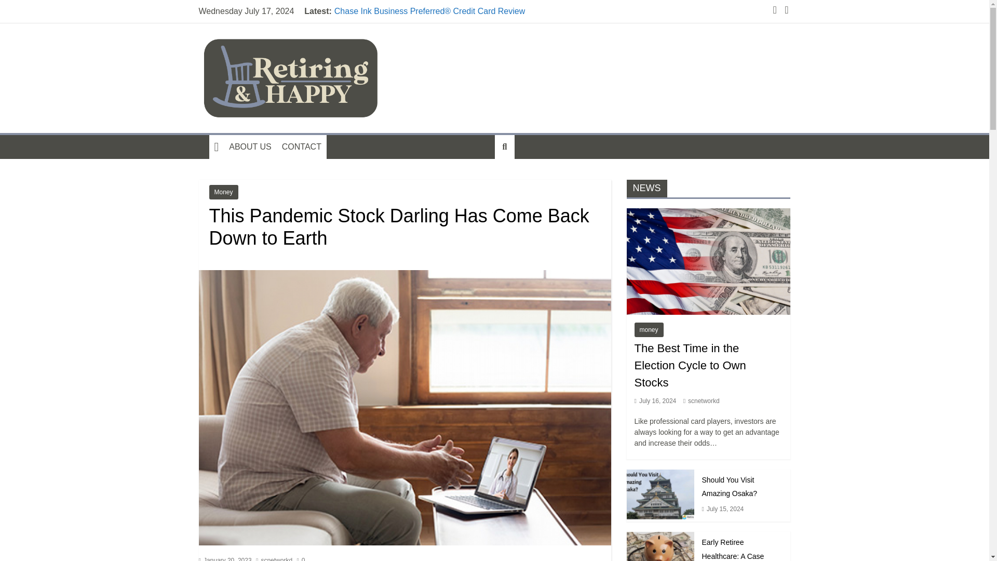 The width and height of the screenshot is (997, 561). Describe the element at coordinates (659, 546) in the screenshot. I see `Early Retiree Healthcare: A Case Study` at that location.